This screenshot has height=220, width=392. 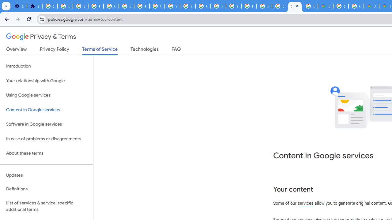 I want to click on https://scholar.google.com/, so click(x=187, y=6).